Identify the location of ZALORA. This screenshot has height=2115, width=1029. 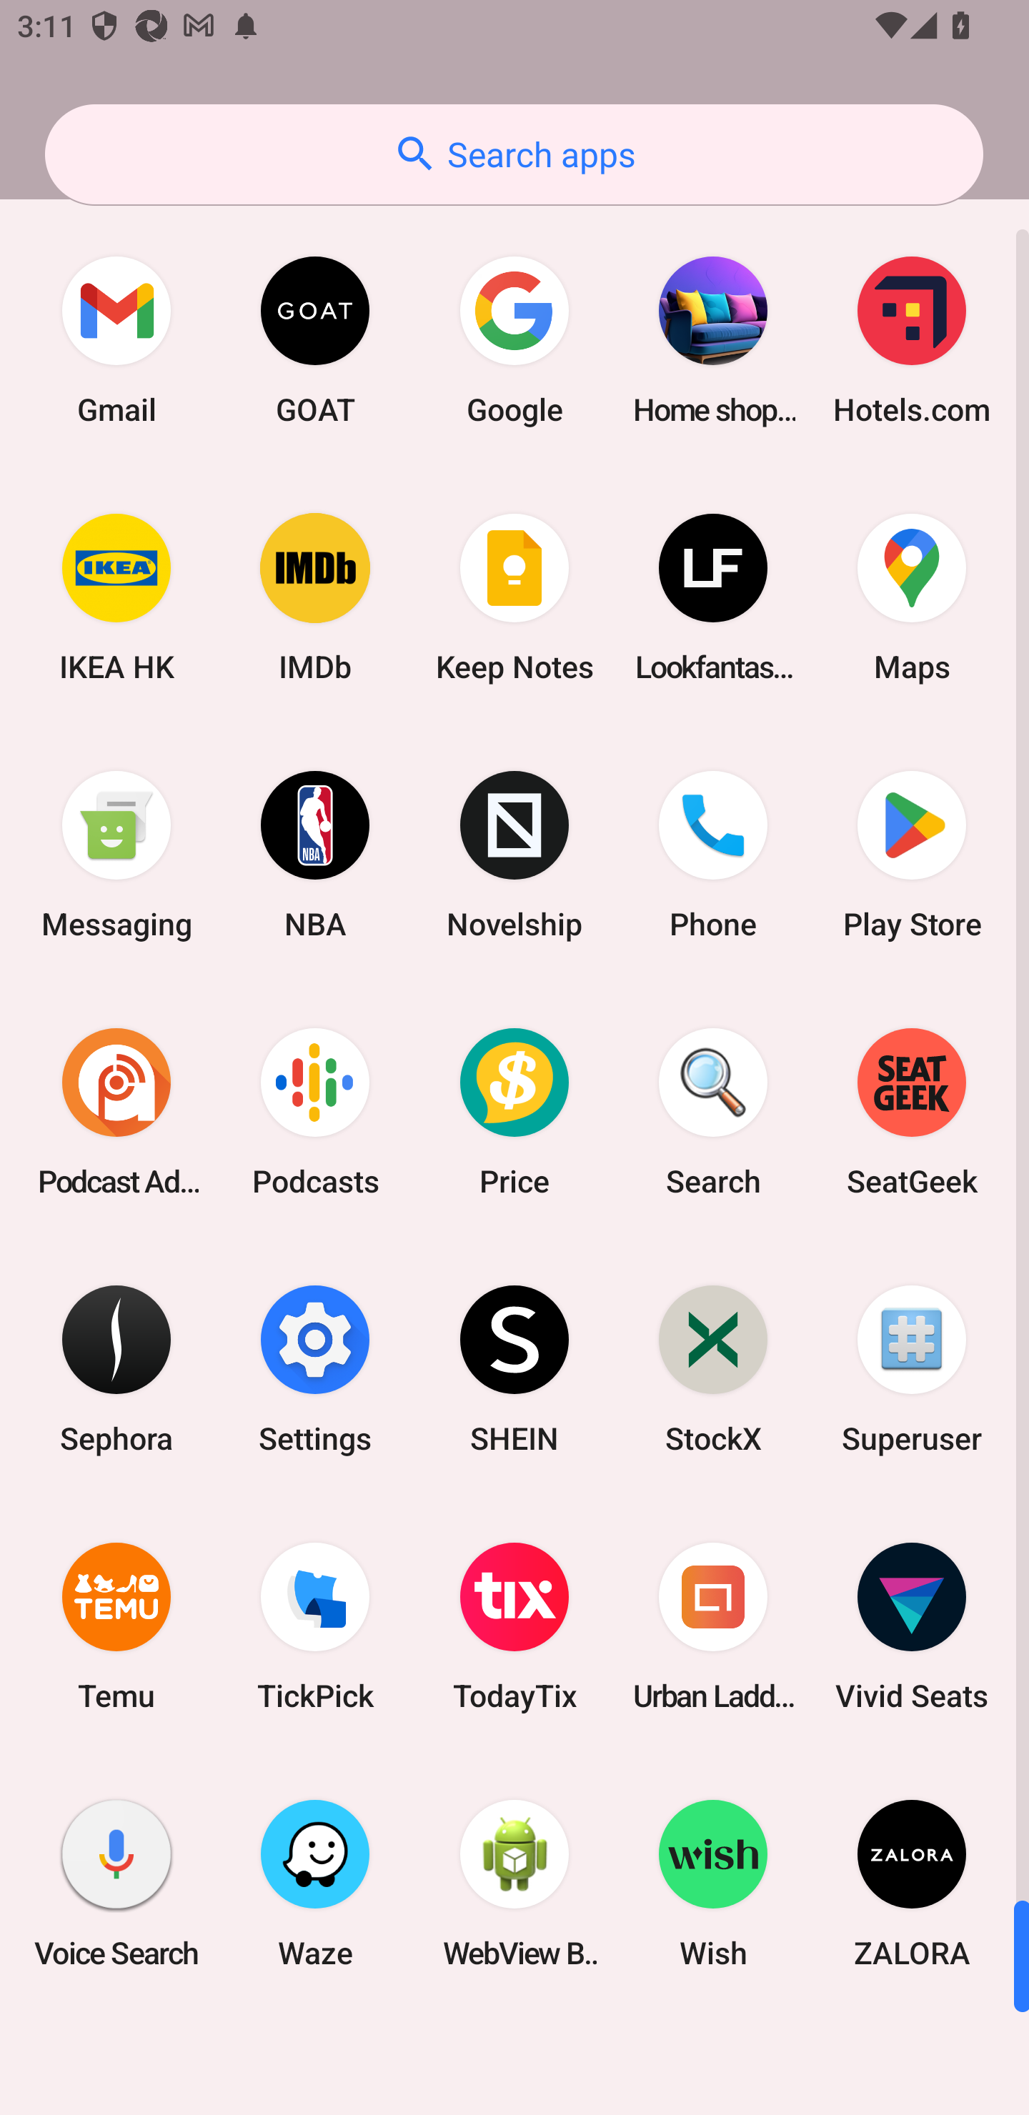
(912, 1883).